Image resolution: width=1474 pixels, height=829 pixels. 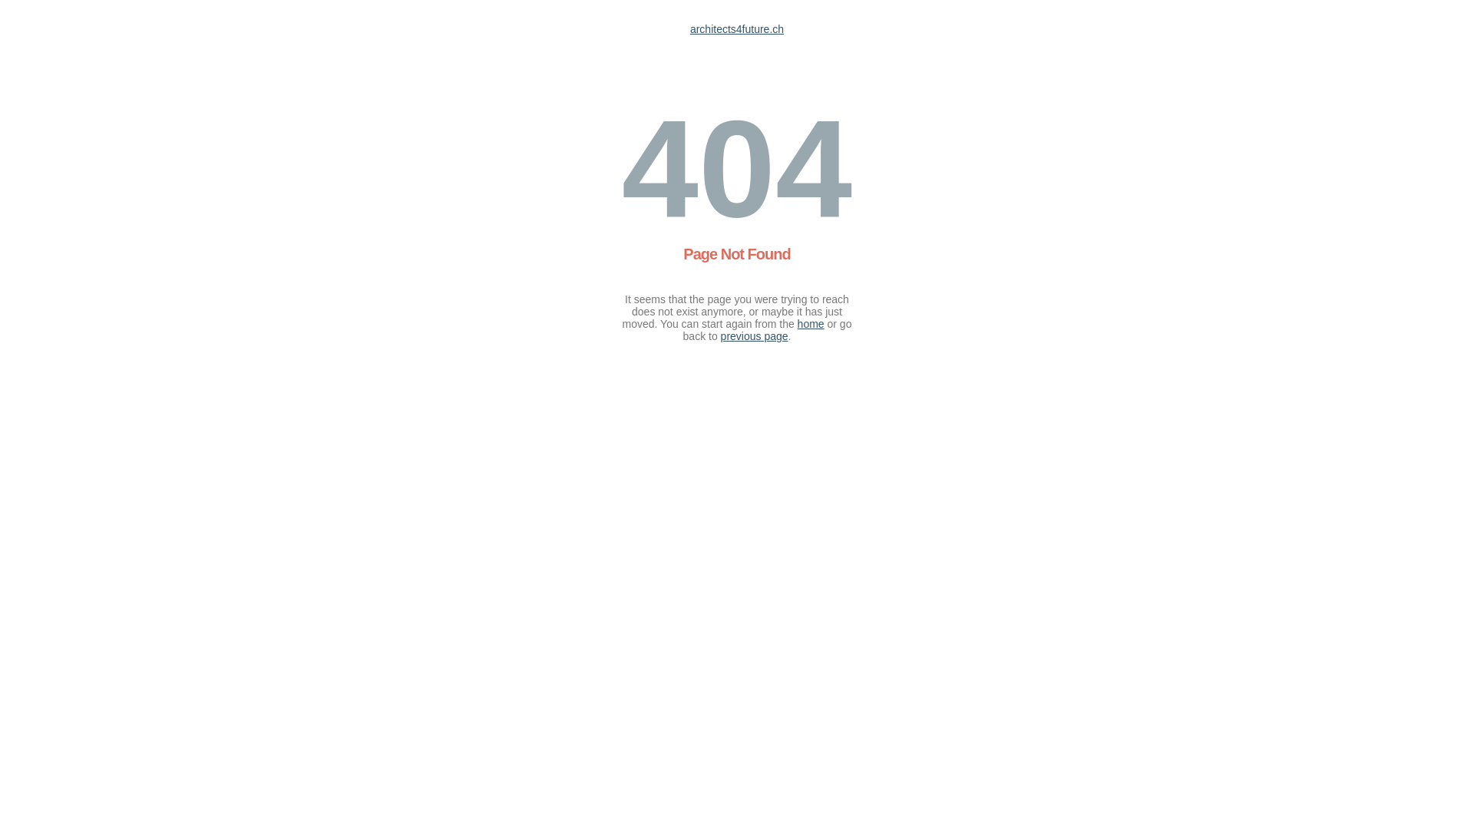 I want to click on previous page, so click(x=755, y=336).